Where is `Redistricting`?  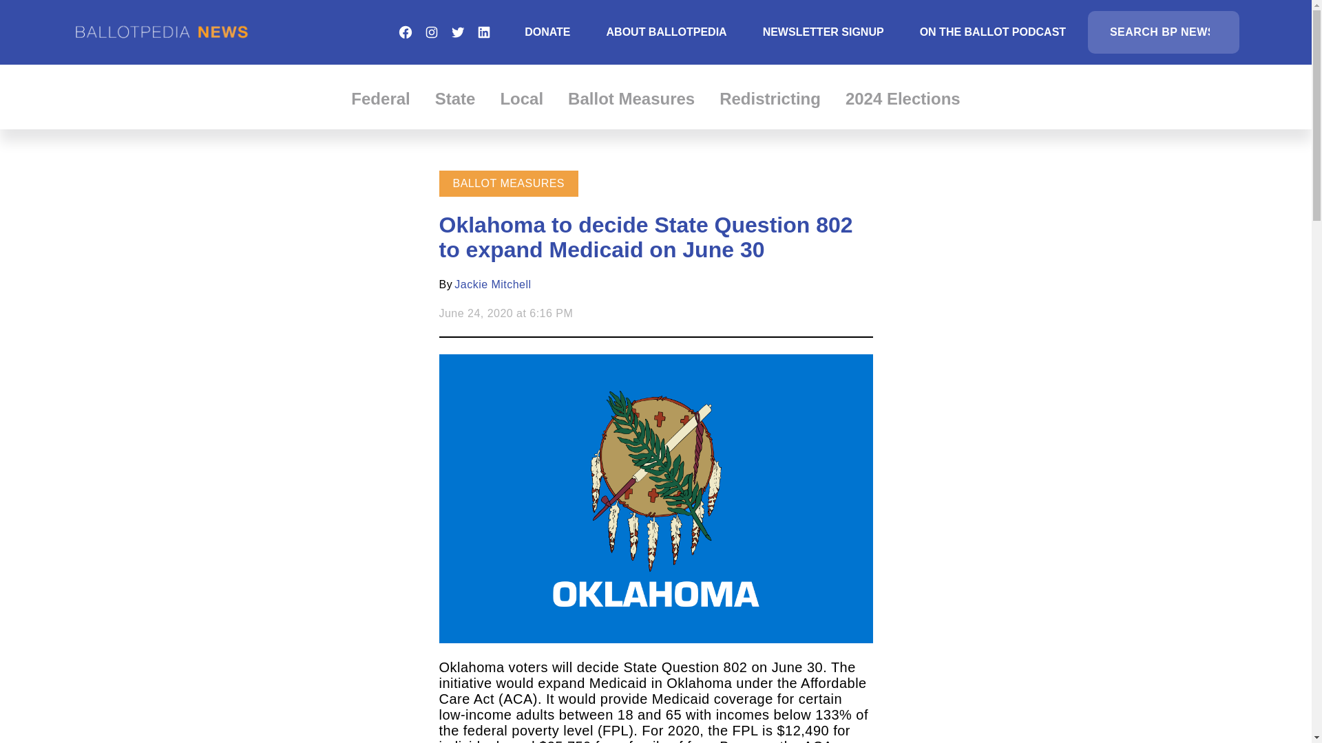
Redistricting is located at coordinates (770, 98).